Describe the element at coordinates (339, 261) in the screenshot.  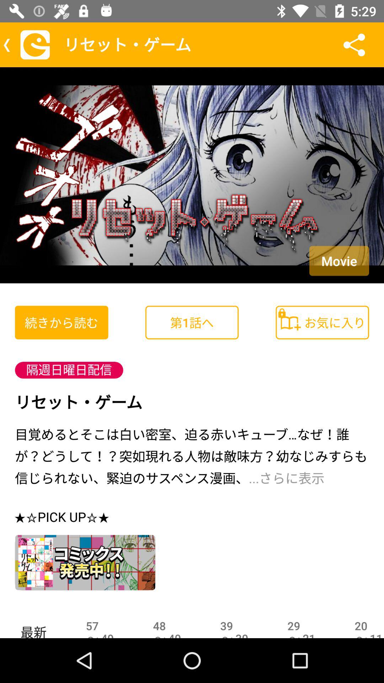
I see `choose movie on the image` at that location.